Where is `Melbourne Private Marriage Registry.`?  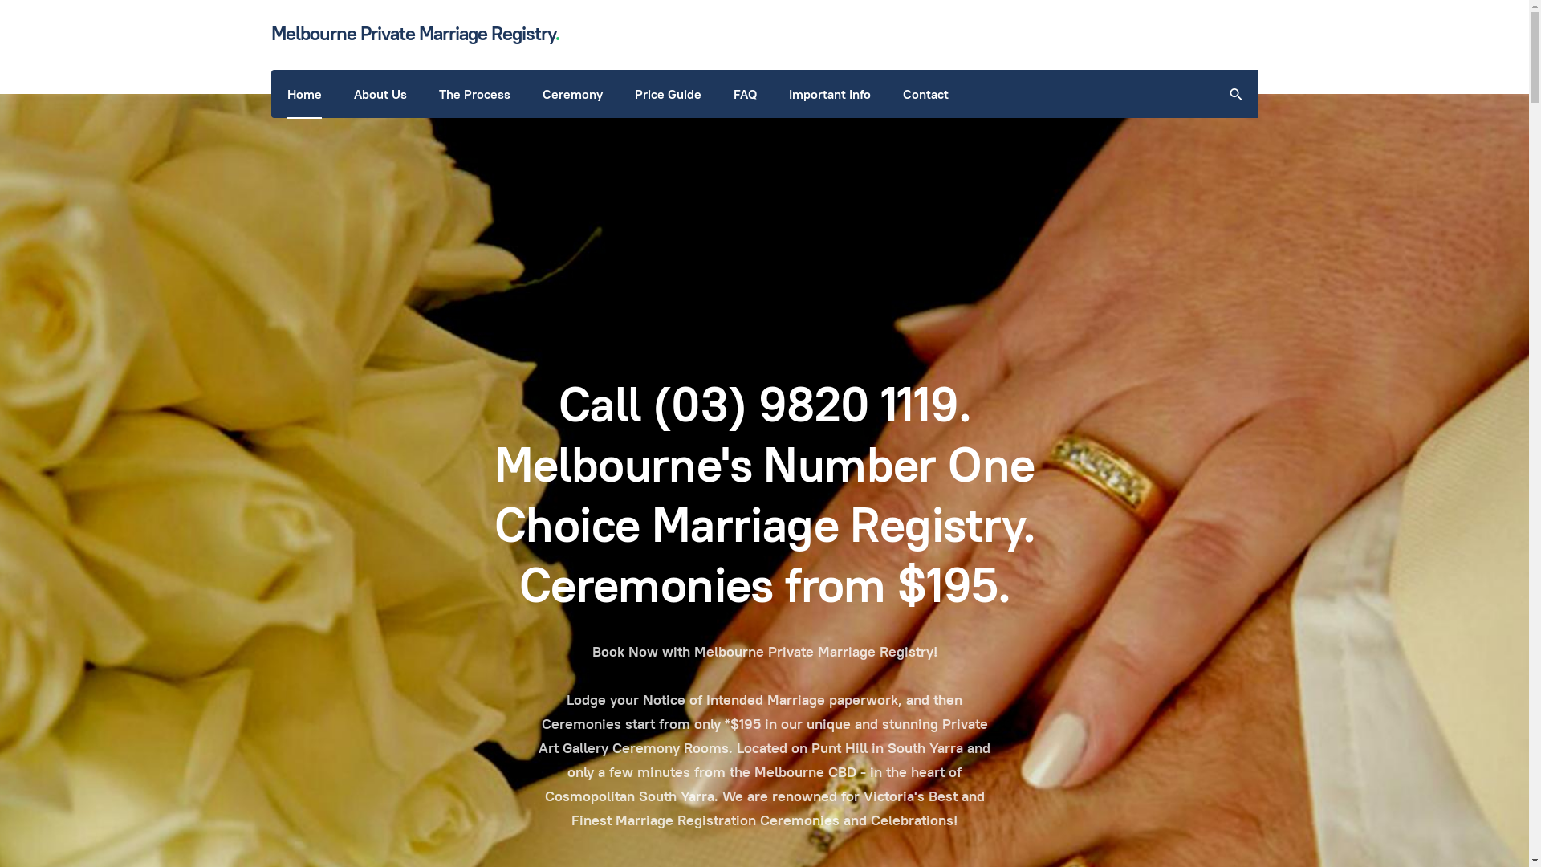
Melbourne Private Marriage Registry. is located at coordinates (416, 34).